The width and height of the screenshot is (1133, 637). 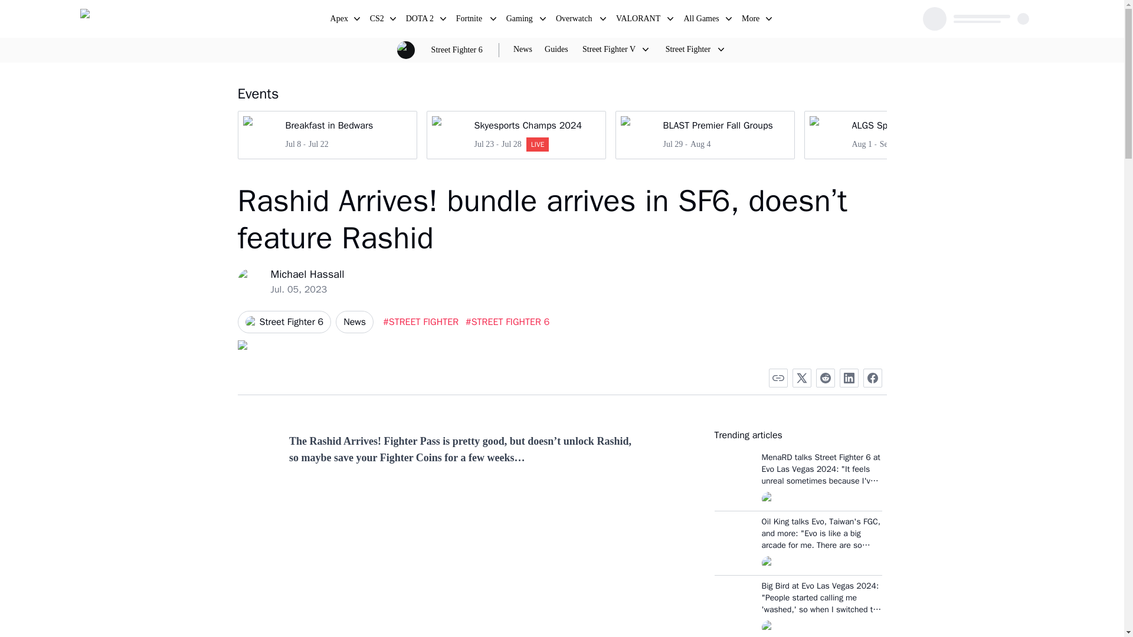 What do you see at coordinates (702, 20) in the screenshot?
I see `All Games` at bounding box center [702, 20].